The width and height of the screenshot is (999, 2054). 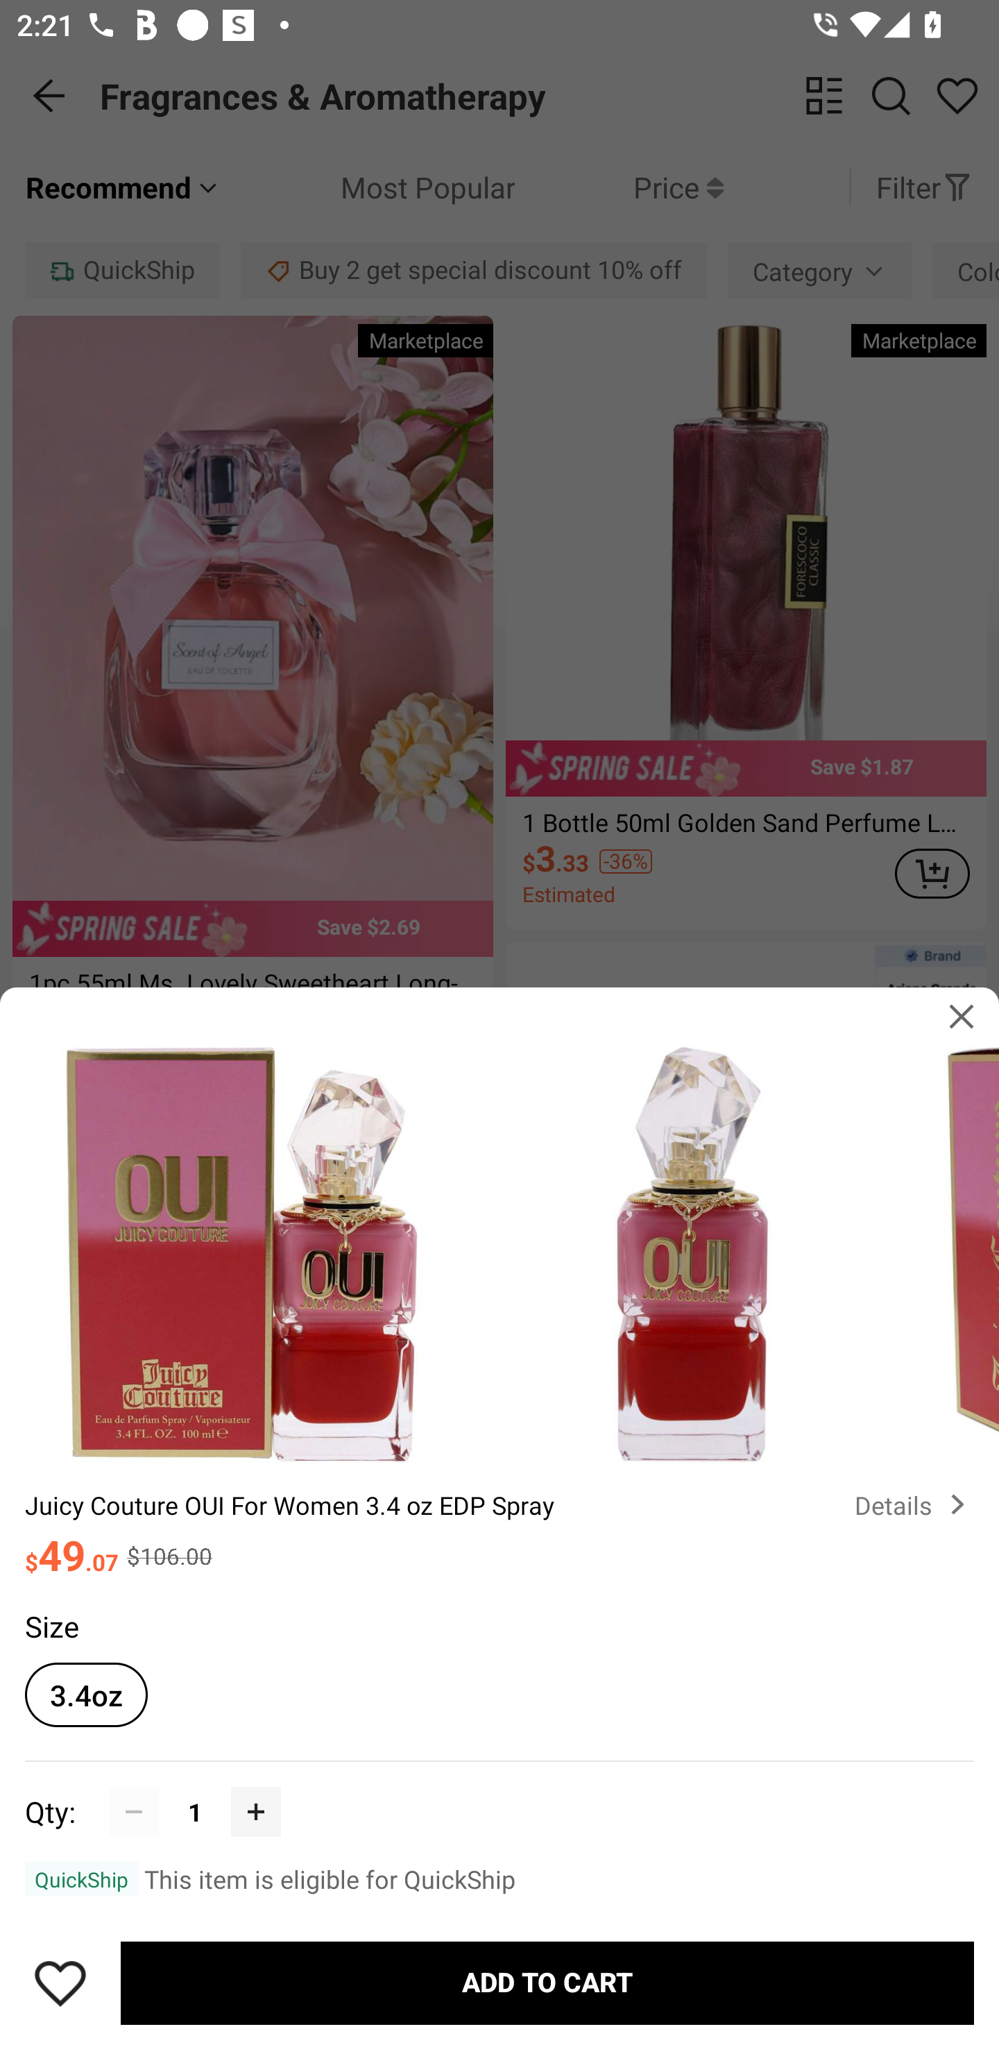 I want to click on ADD TO CART, so click(x=547, y=1983).